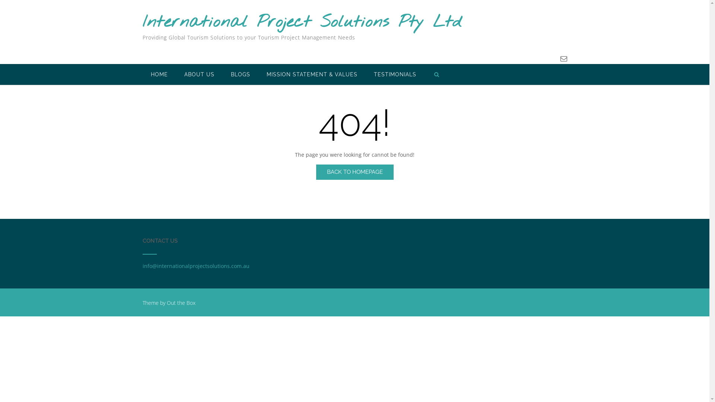  Describe the element at coordinates (159, 74) in the screenshot. I see `HOME` at that location.